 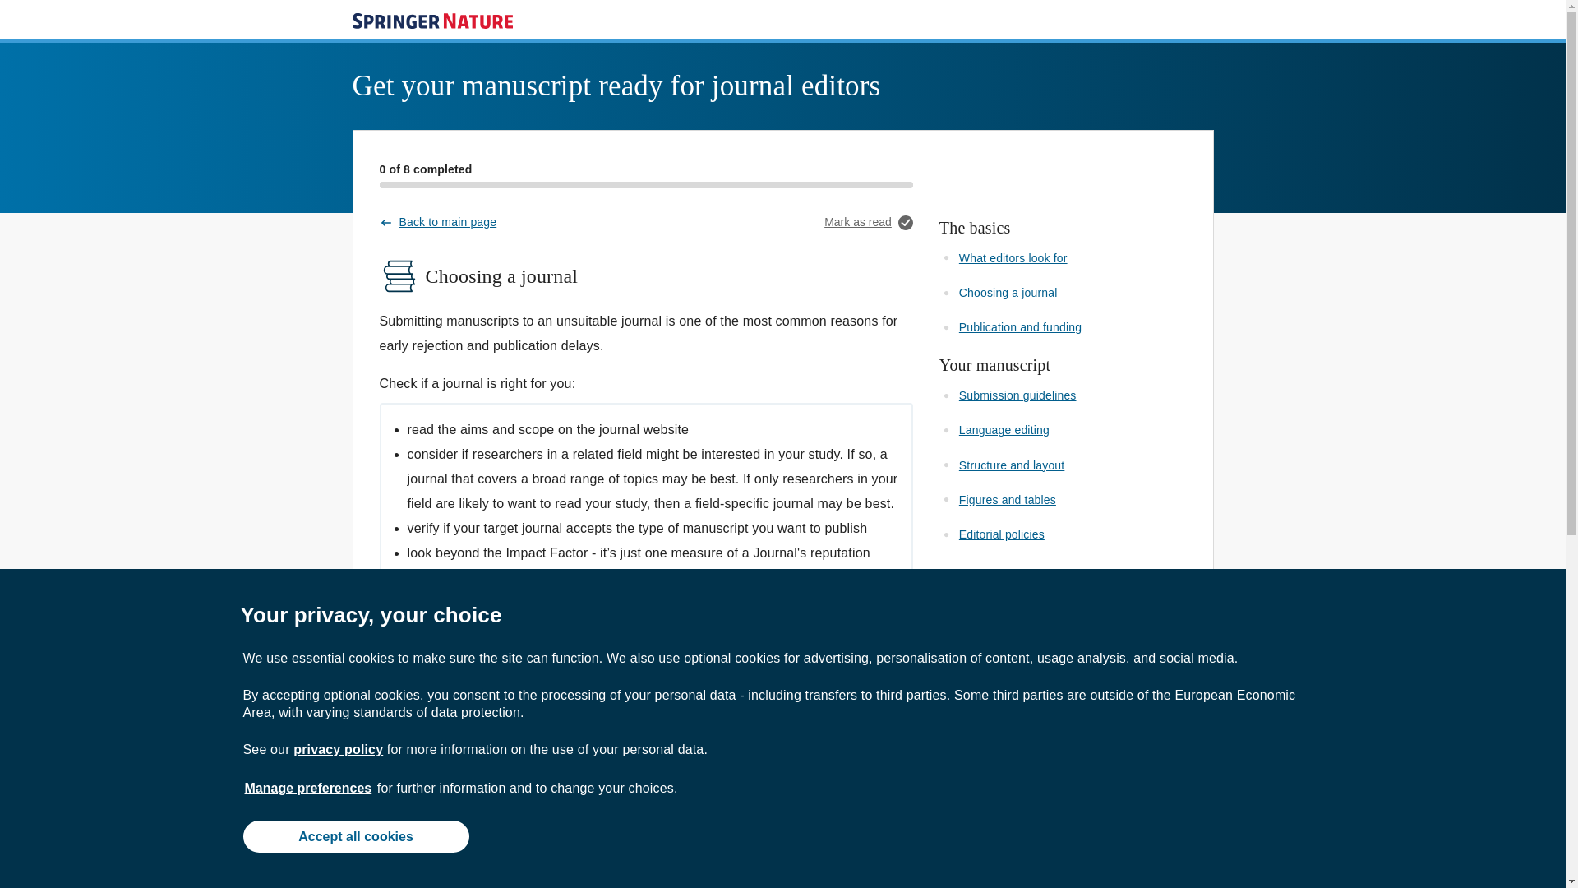 What do you see at coordinates (477, 865) in the screenshot?
I see `Journal aims and Scope` at bounding box center [477, 865].